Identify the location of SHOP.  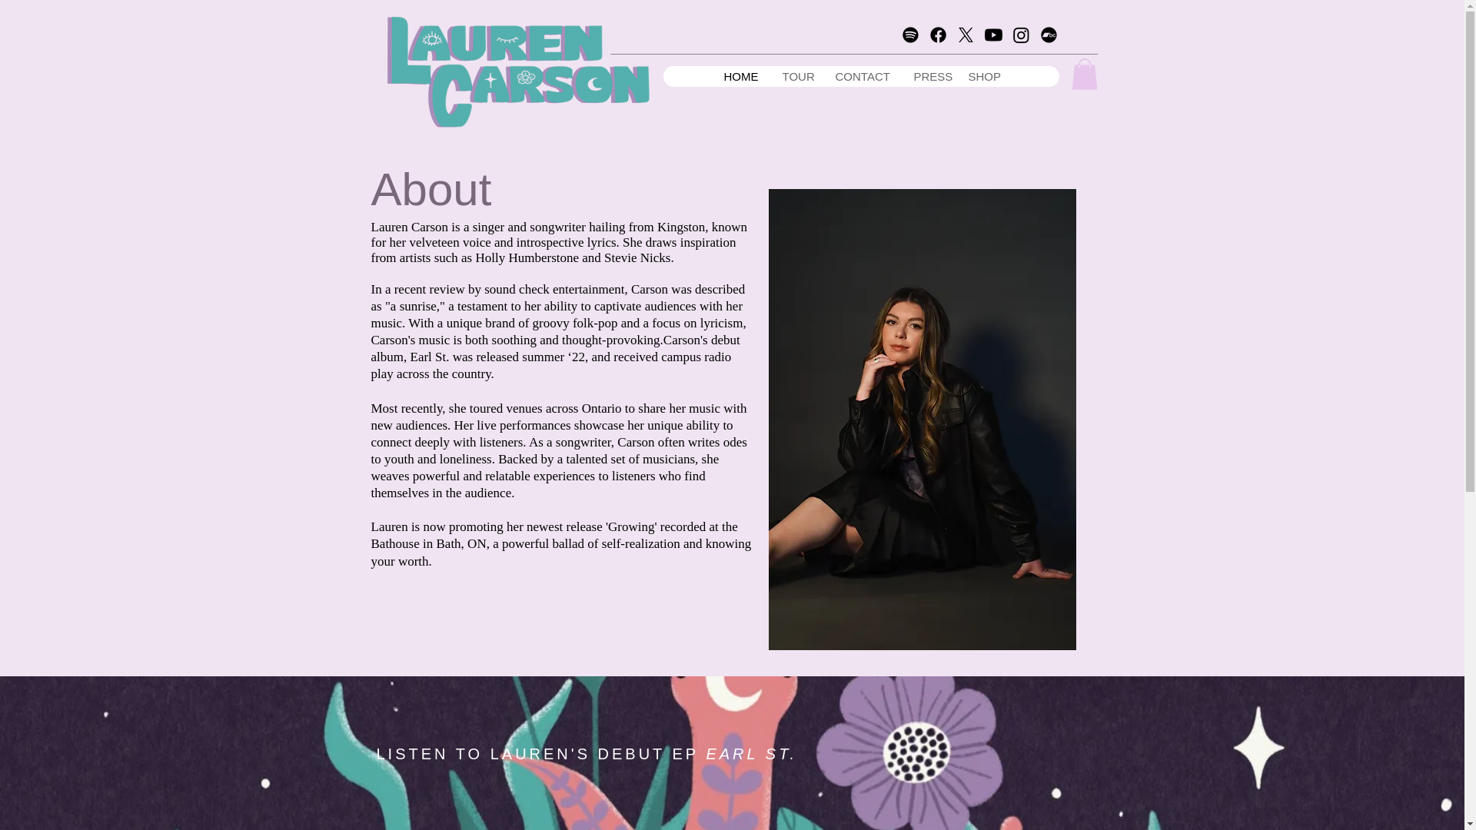
(984, 77).